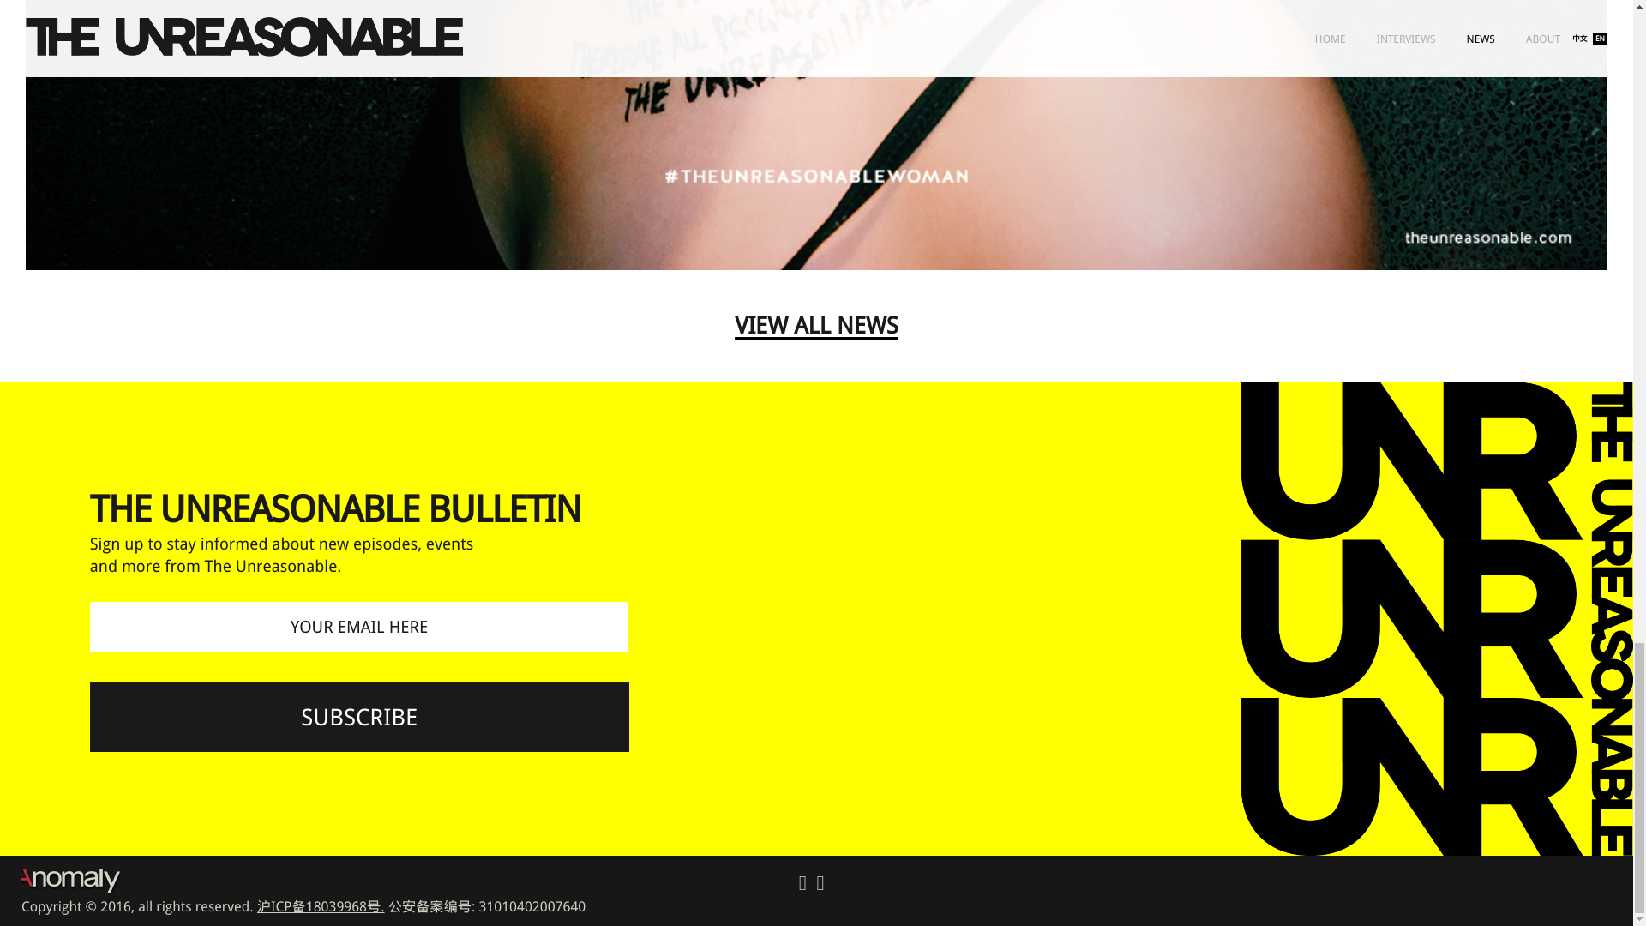 This screenshot has width=1646, height=926. What do you see at coordinates (359, 717) in the screenshot?
I see `SUBSCRIBE` at bounding box center [359, 717].